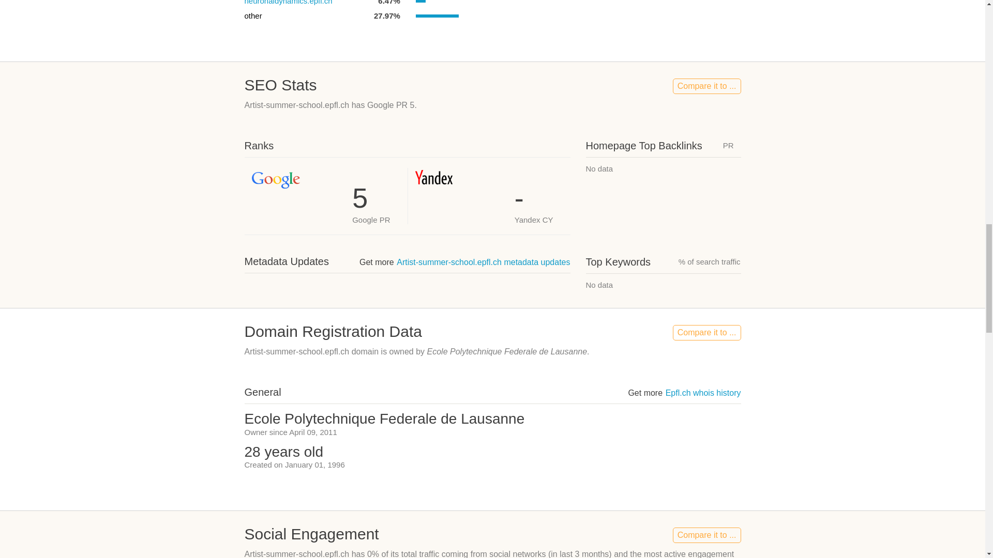  What do you see at coordinates (703, 393) in the screenshot?
I see `Epfl.ch whois history` at bounding box center [703, 393].